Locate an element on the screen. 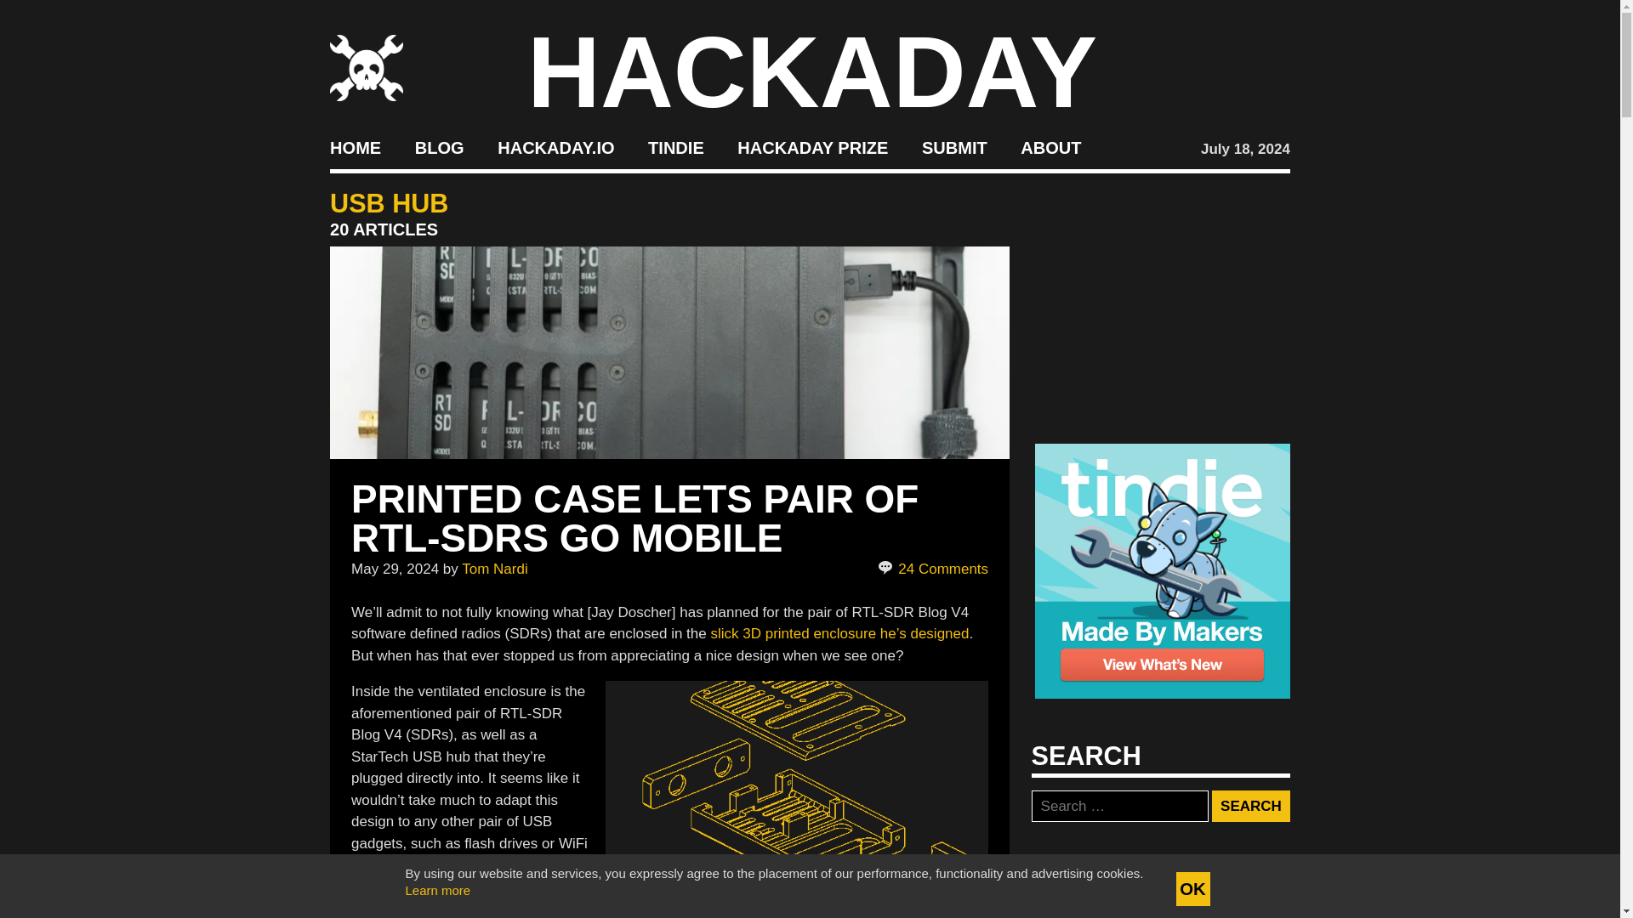 The height and width of the screenshot is (918, 1633). PRINTED CASE LETS PAIR OF RTL-SDRS GO MOBILE is located at coordinates (634, 518).